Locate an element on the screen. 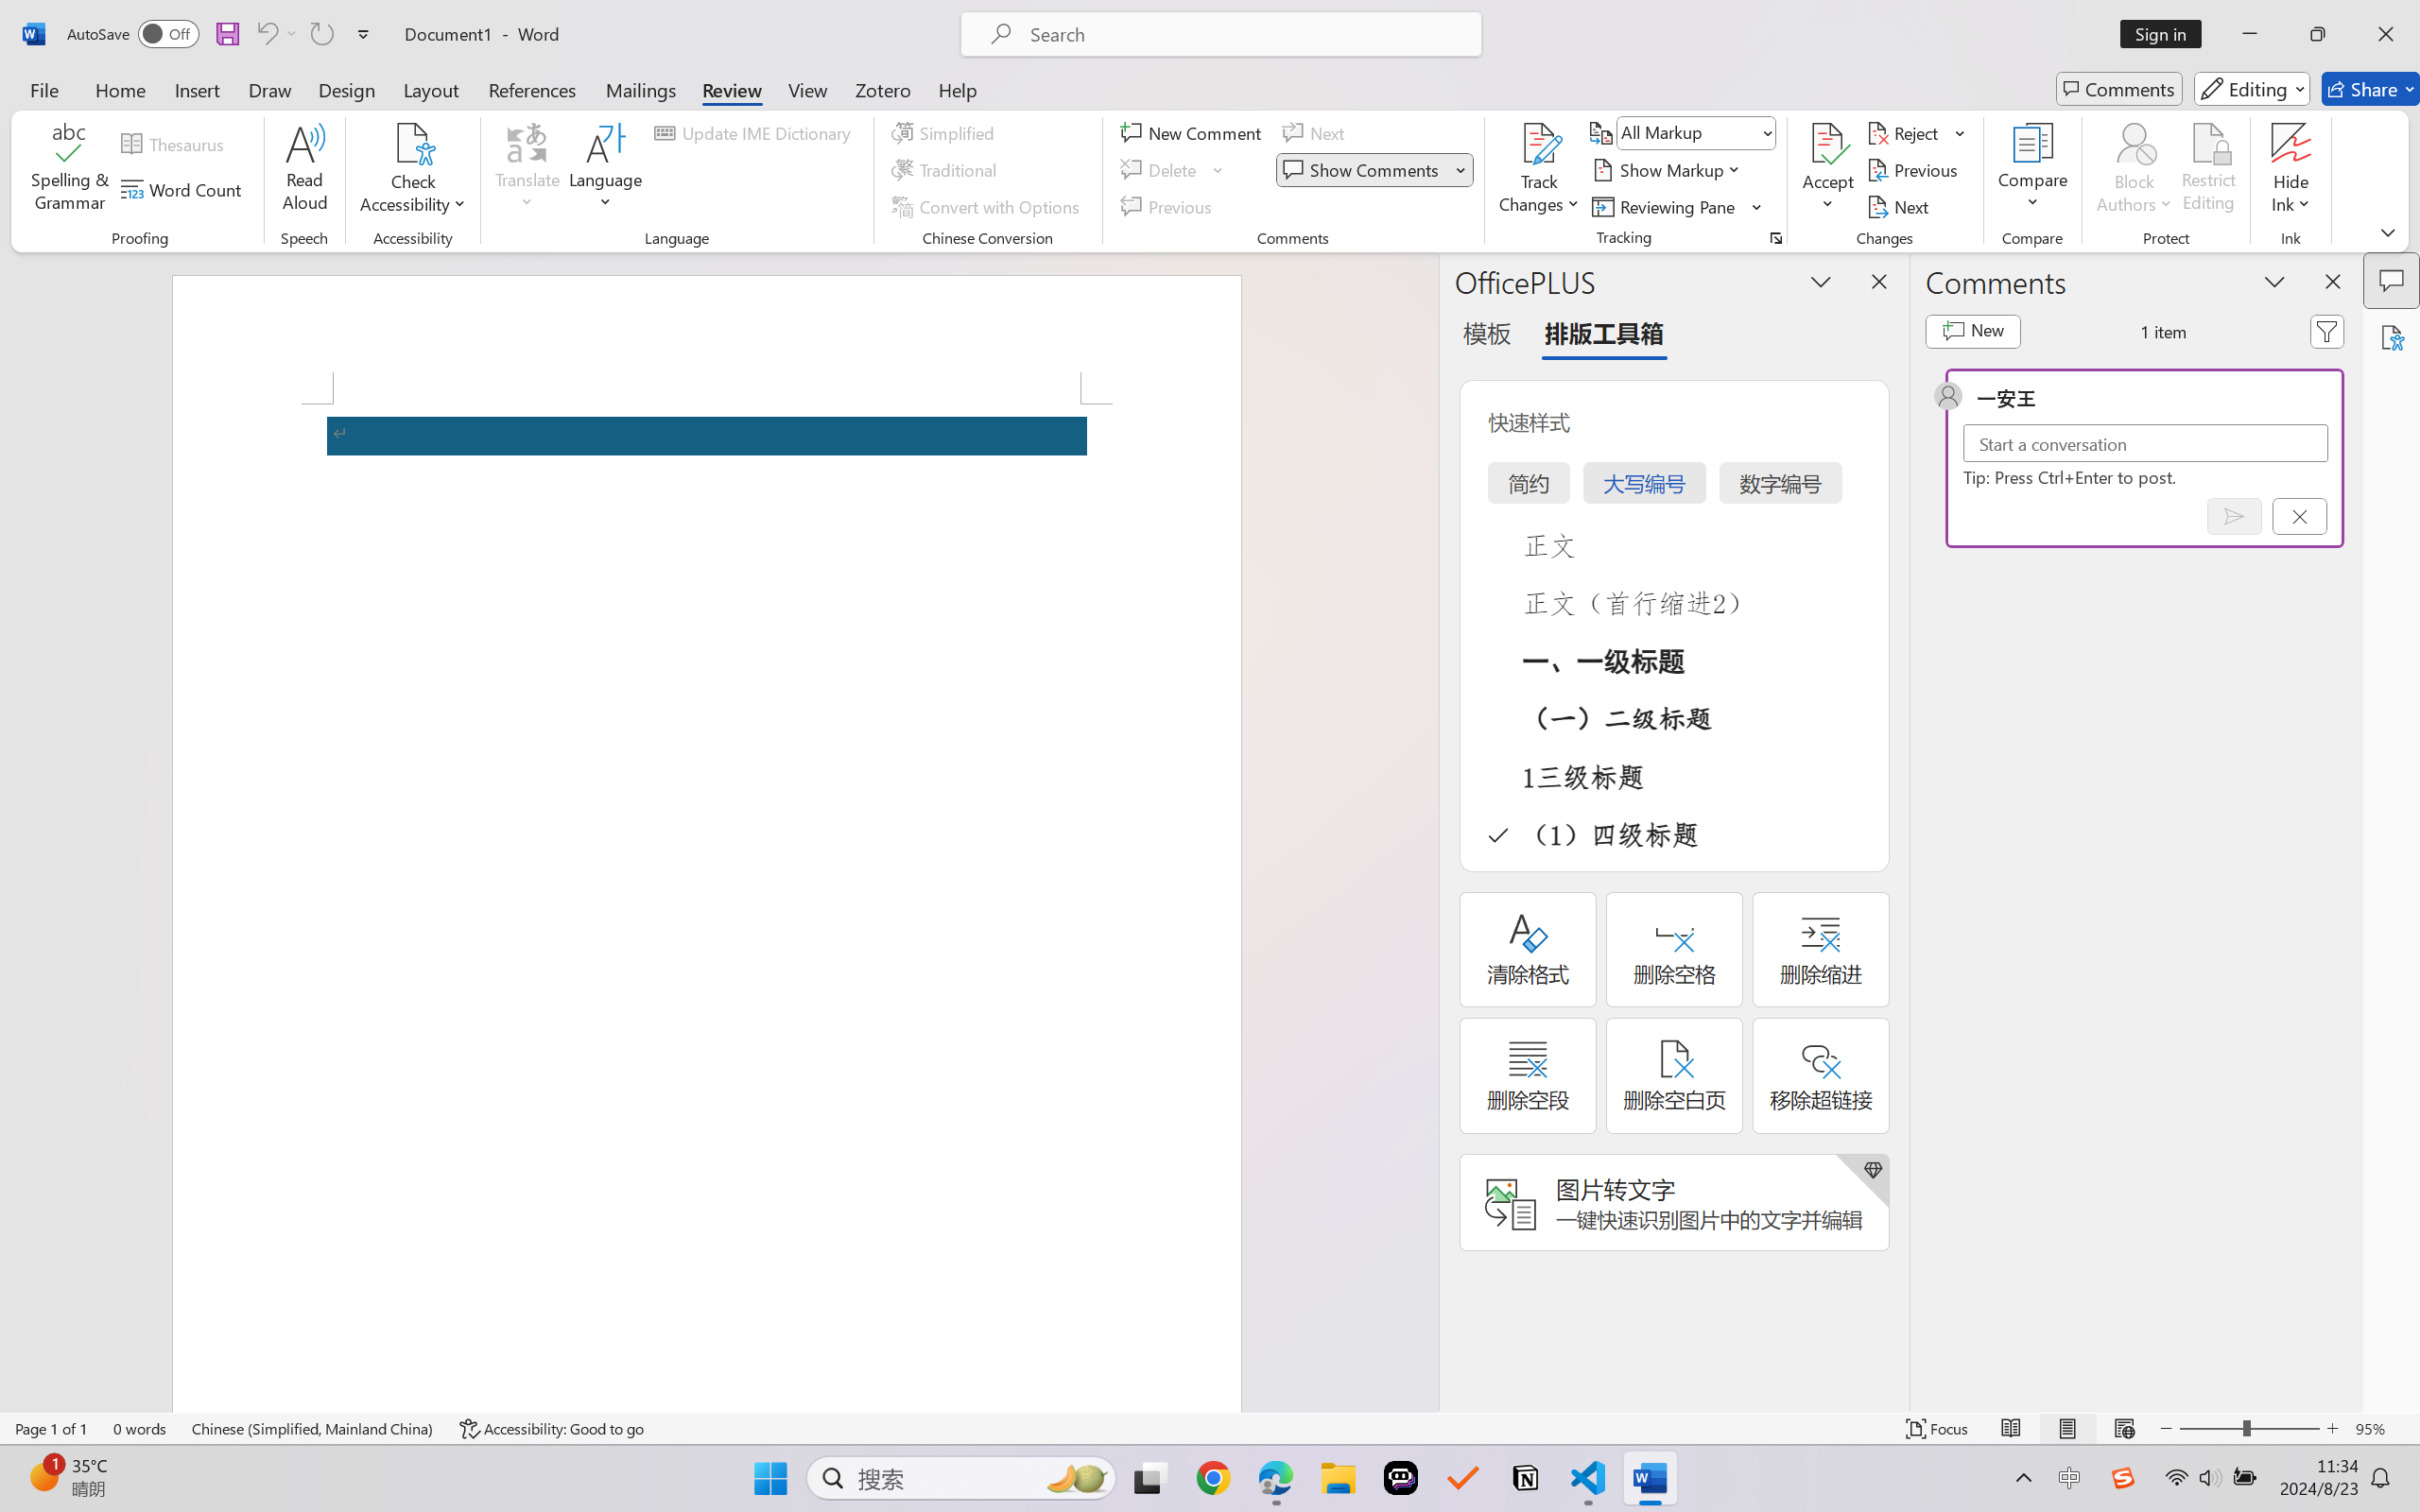 Image resolution: width=2420 pixels, height=1512 pixels. Reviewing Pane is located at coordinates (1677, 206).